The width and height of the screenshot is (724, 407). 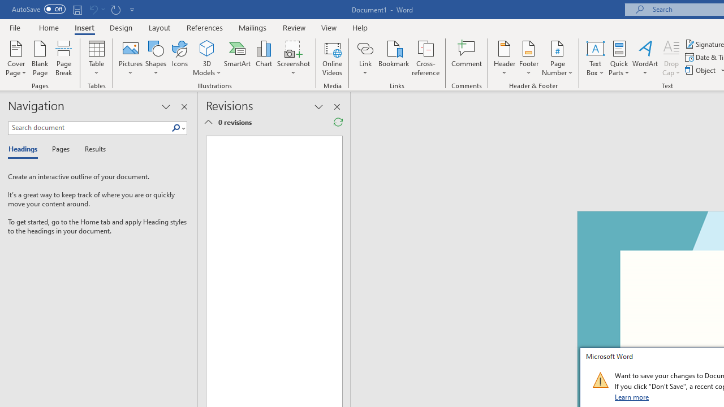 What do you see at coordinates (645, 58) in the screenshot?
I see `WordArt` at bounding box center [645, 58].